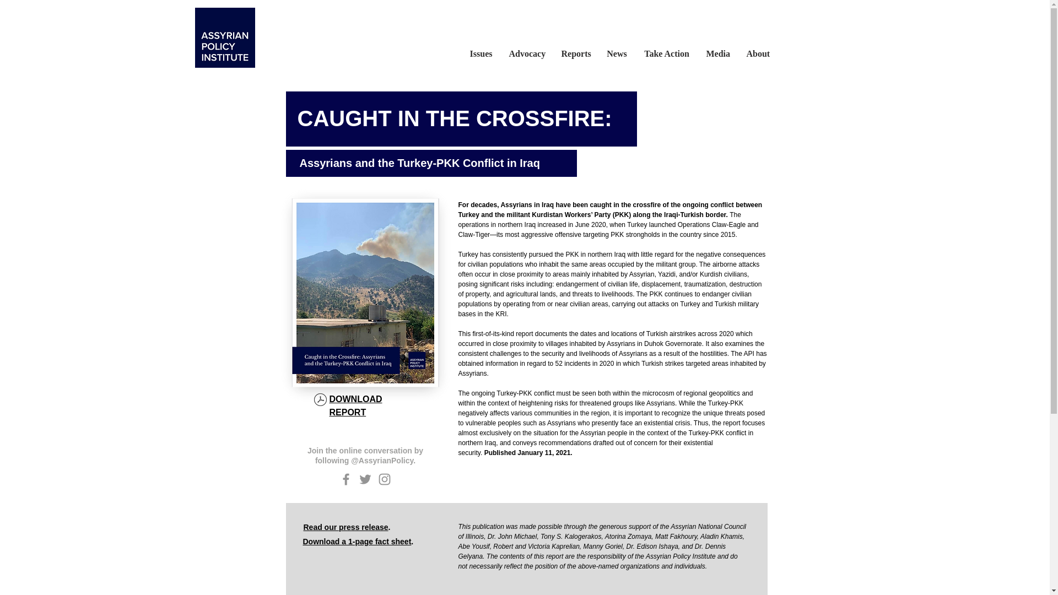 The width and height of the screenshot is (1058, 595). Describe the element at coordinates (617, 54) in the screenshot. I see `News` at that location.